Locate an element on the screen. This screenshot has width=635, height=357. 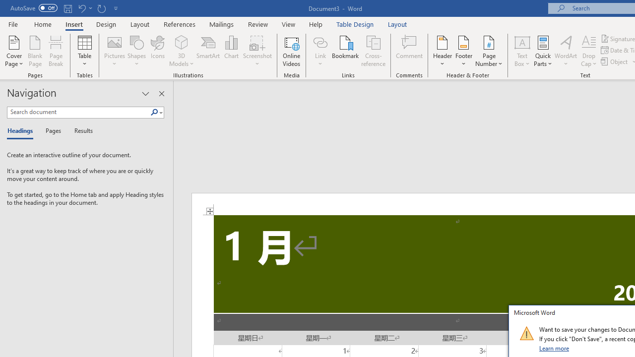
Pages is located at coordinates (52, 131).